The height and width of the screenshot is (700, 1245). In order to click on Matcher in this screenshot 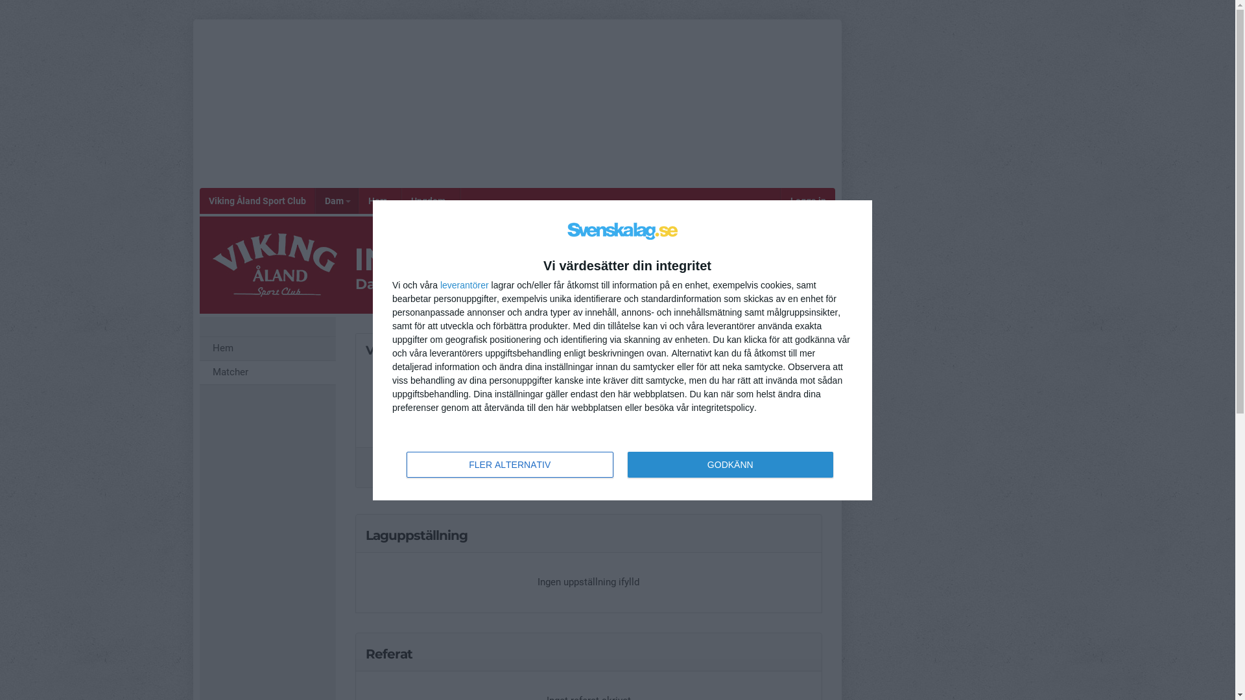, I will do `click(268, 373)`.